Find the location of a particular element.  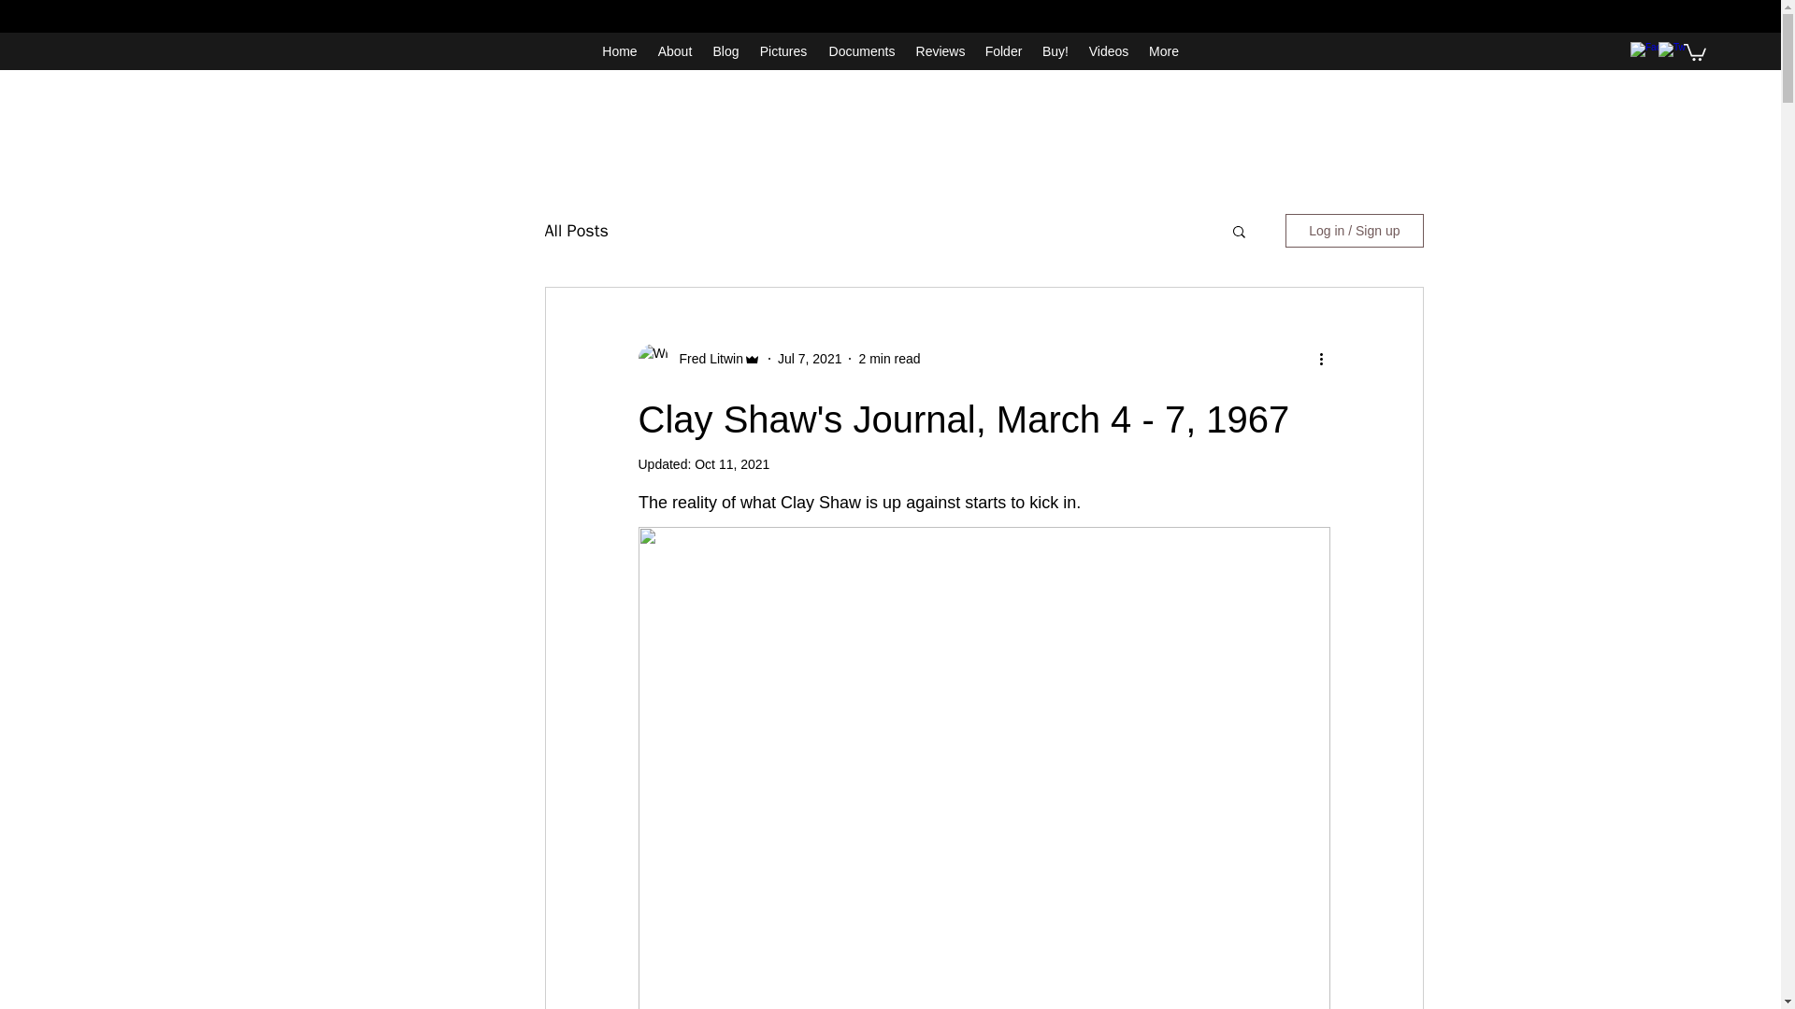

2 min read is located at coordinates (888, 359).